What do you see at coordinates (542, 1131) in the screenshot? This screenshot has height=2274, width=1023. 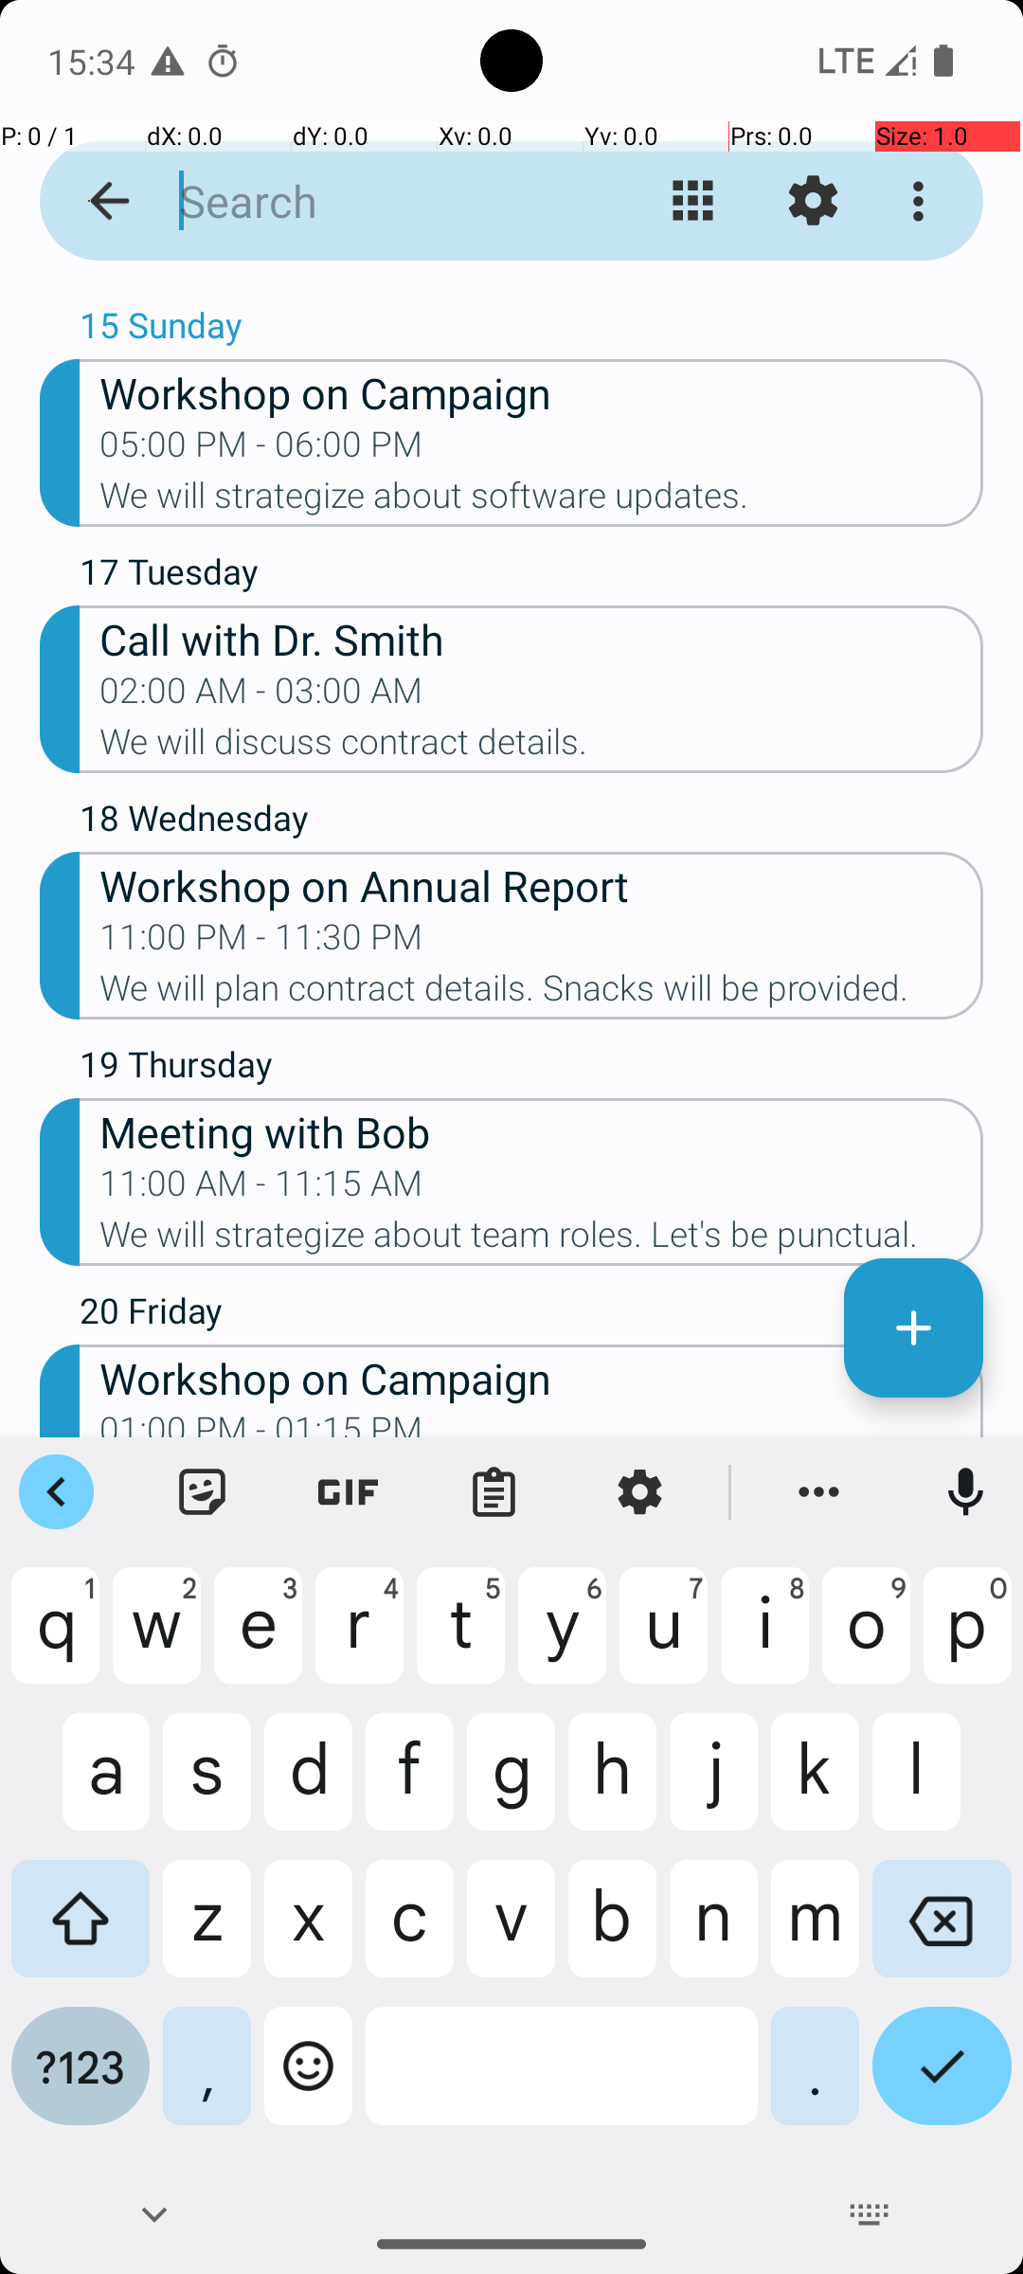 I see `Meeting with Bob` at bounding box center [542, 1131].